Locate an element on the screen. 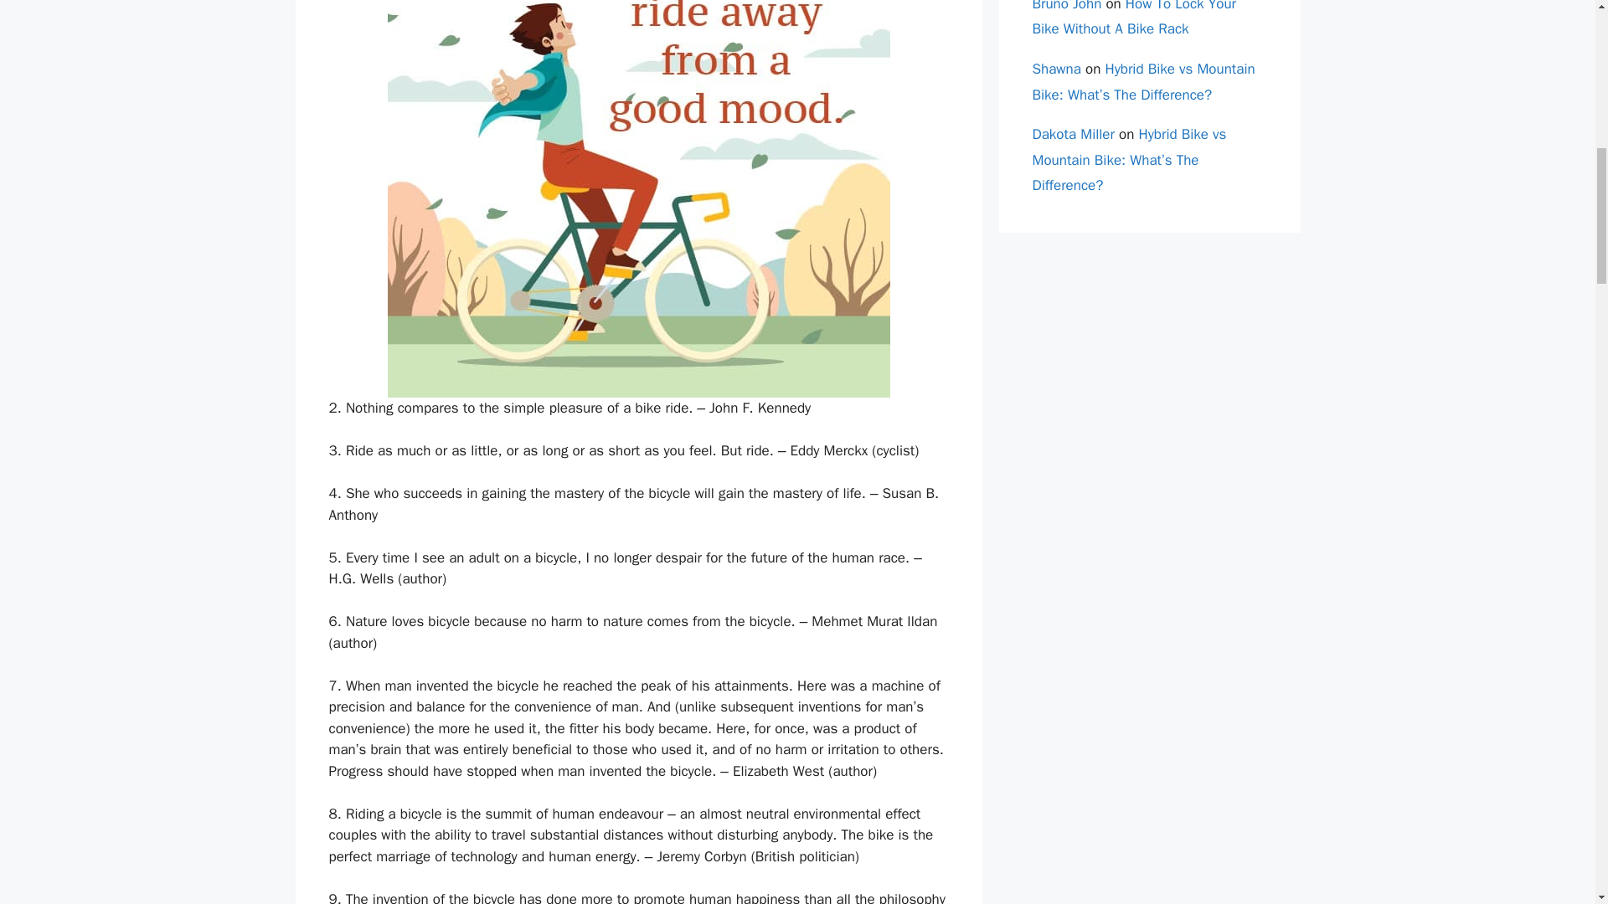 This screenshot has width=1608, height=904. Shawna is located at coordinates (1056, 69).